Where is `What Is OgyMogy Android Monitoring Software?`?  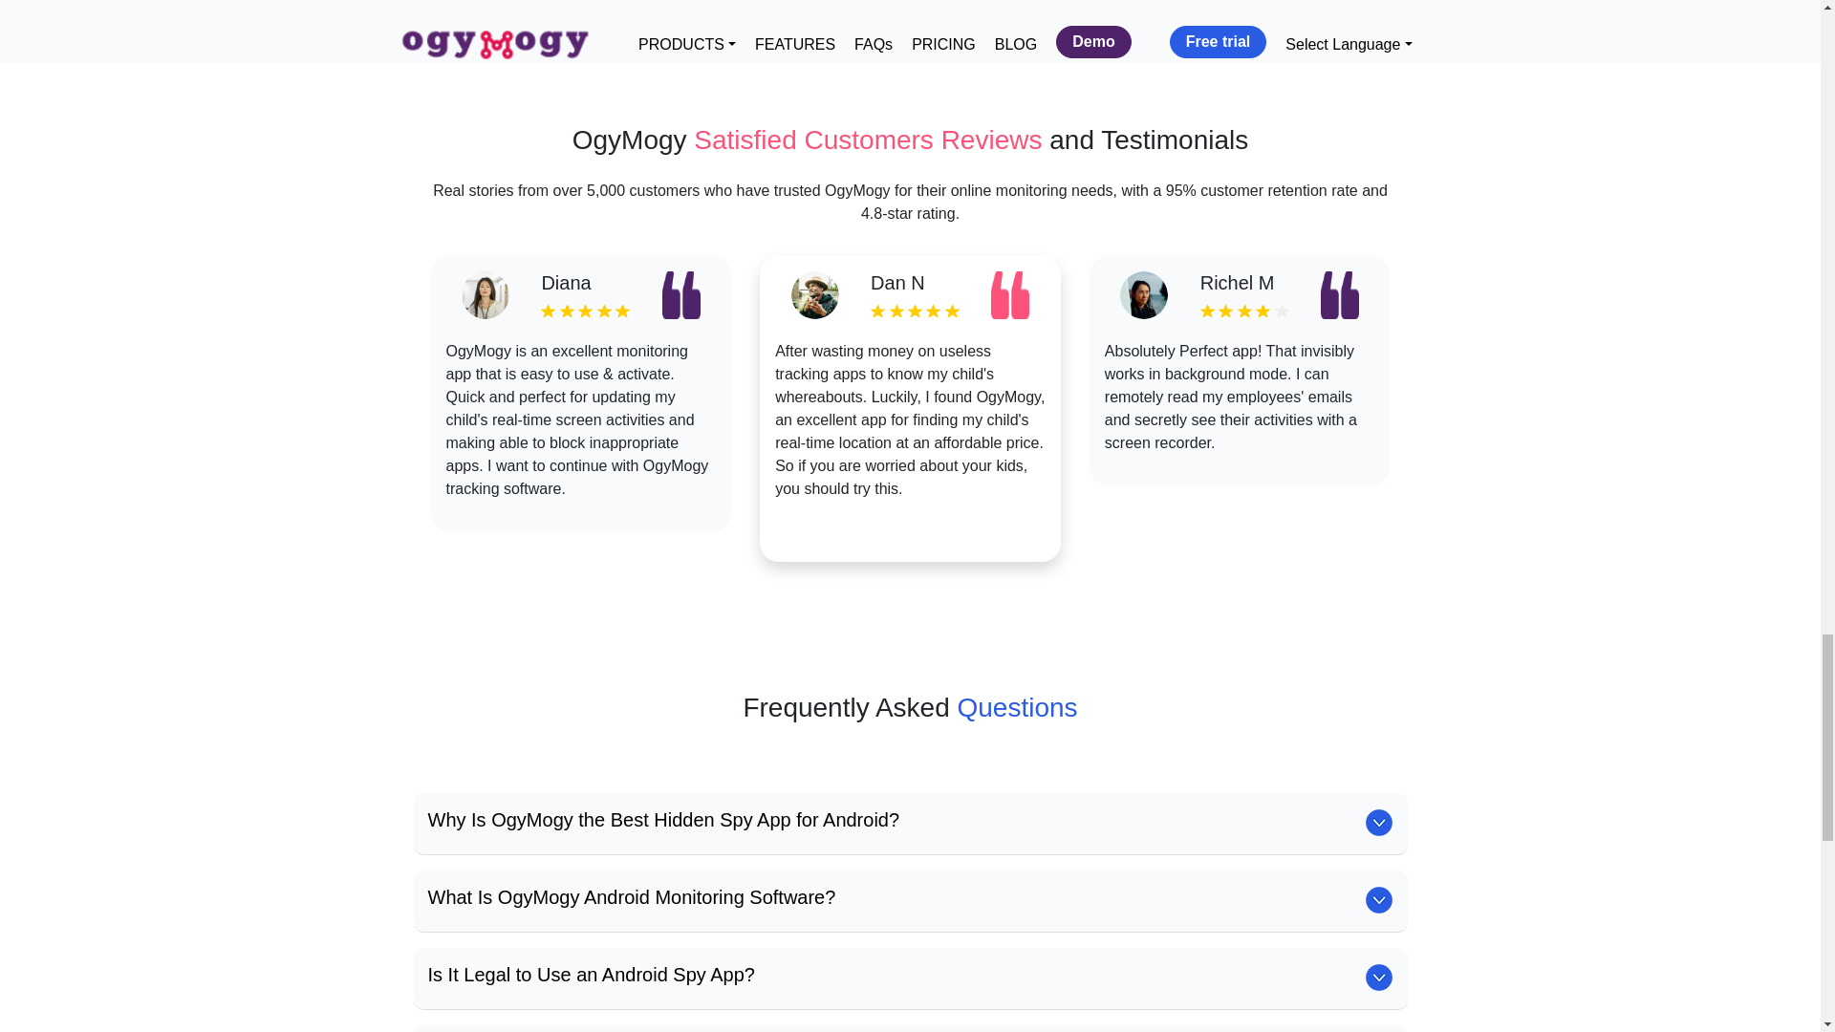 What Is OgyMogy Android Monitoring Software? is located at coordinates (632, 896).